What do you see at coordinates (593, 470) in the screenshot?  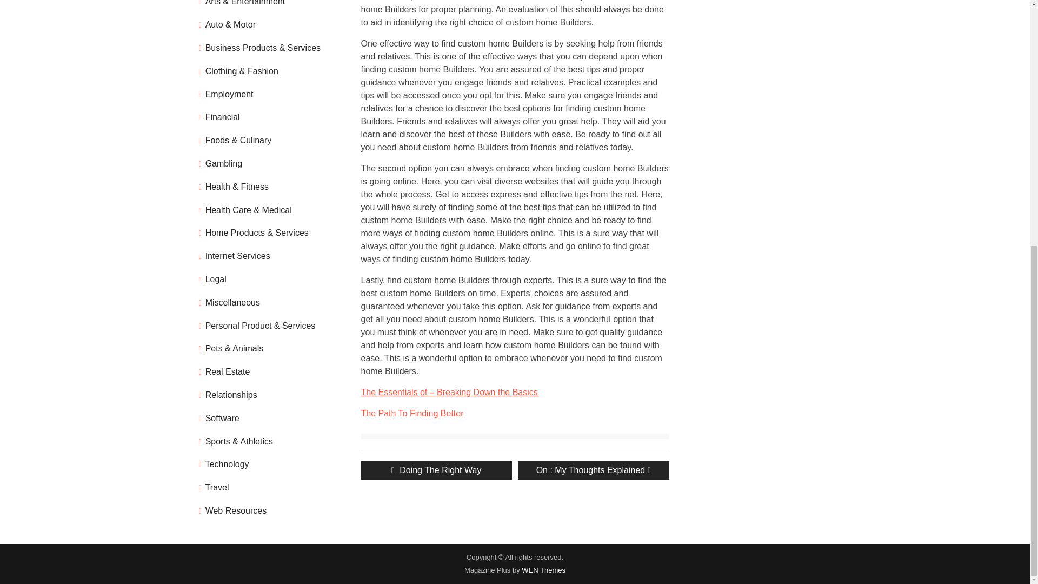 I see `The Path To Finding Better` at bounding box center [593, 470].